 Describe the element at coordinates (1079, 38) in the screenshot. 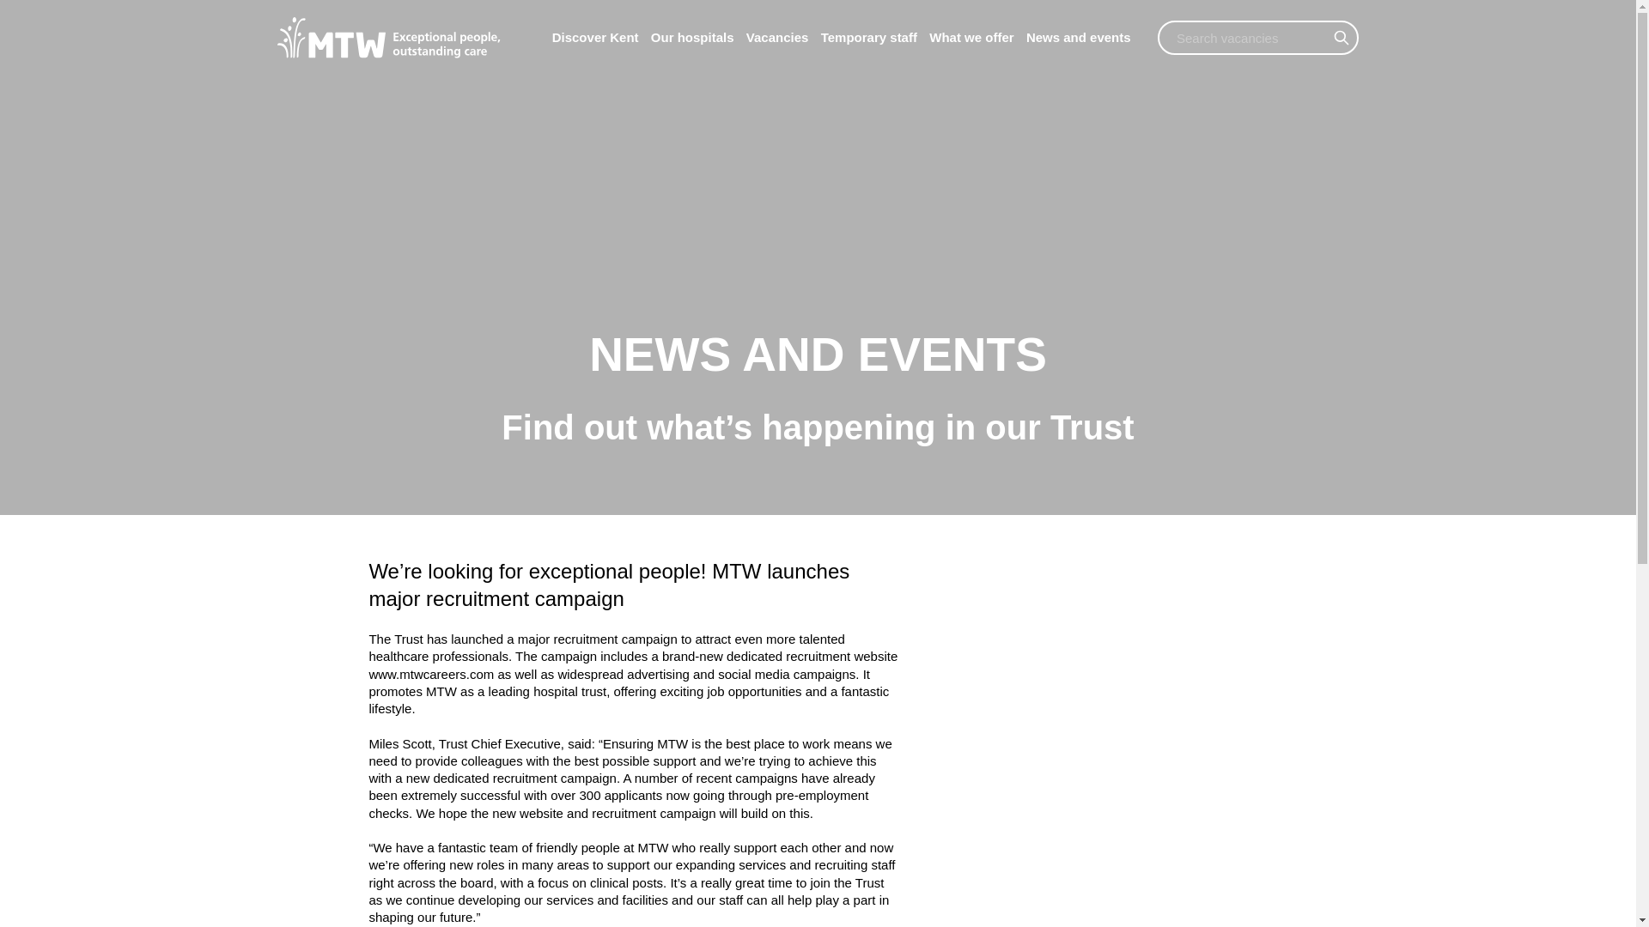

I see `News and events` at that location.